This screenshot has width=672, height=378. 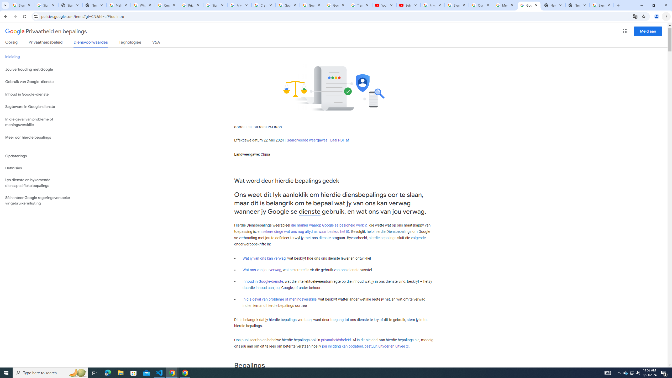 I want to click on Meer oor hierdie bepalings, so click(x=40, y=138).